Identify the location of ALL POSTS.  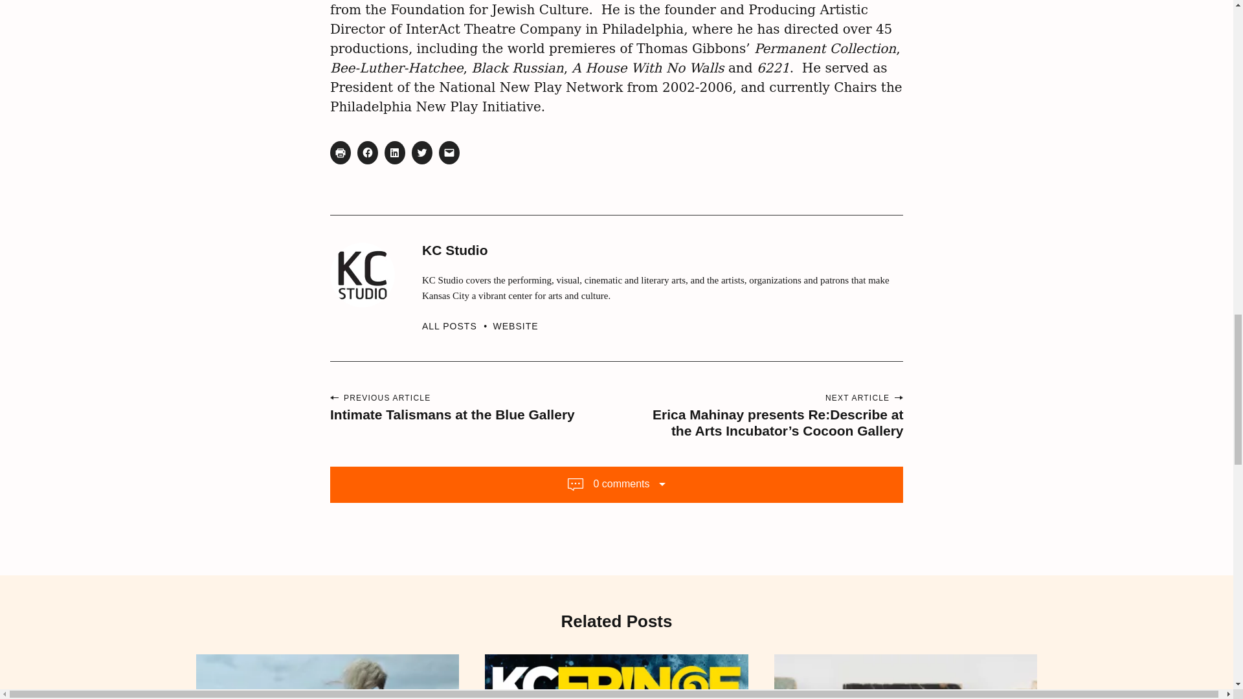
(458, 326).